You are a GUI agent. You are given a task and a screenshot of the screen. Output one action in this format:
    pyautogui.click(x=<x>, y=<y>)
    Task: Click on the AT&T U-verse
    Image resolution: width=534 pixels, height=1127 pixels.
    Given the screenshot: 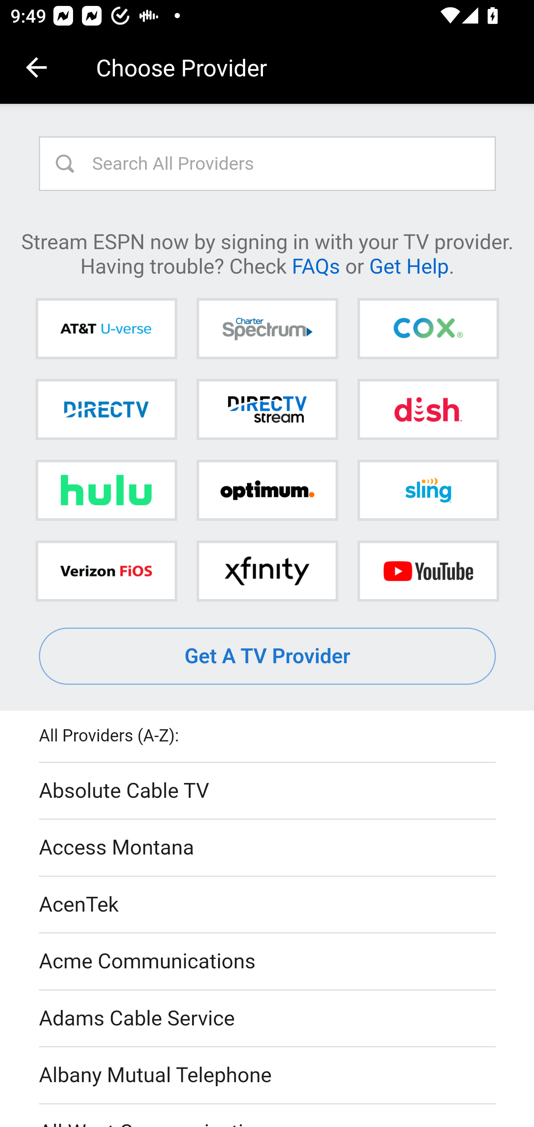 What is the action you would take?
    pyautogui.click(x=106, y=329)
    